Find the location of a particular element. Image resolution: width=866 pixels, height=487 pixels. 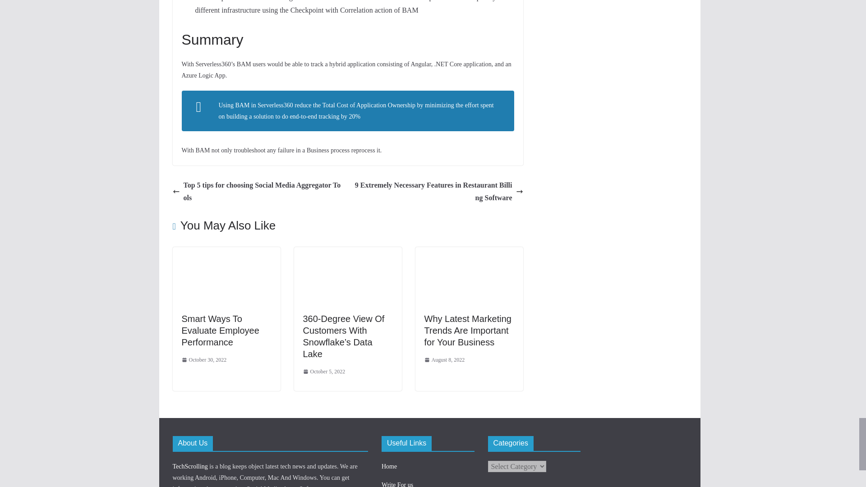

Top 5 tips for choosing Social Media Aggregator Tools is located at coordinates (258, 192).